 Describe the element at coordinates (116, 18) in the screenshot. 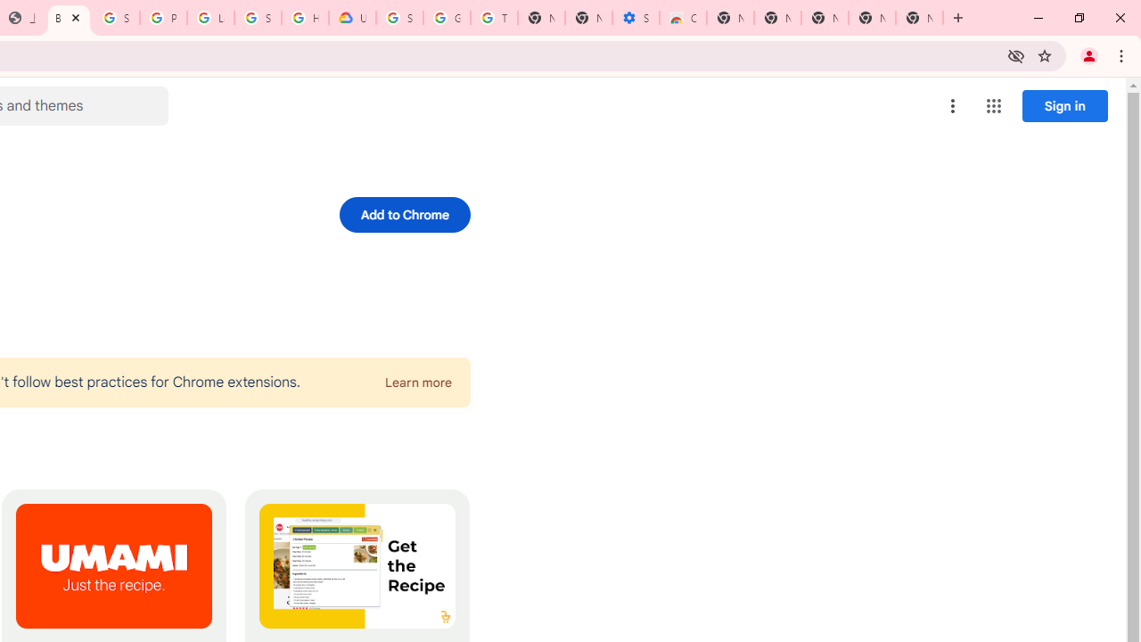

I see `Sign in - Google Accounts` at that location.